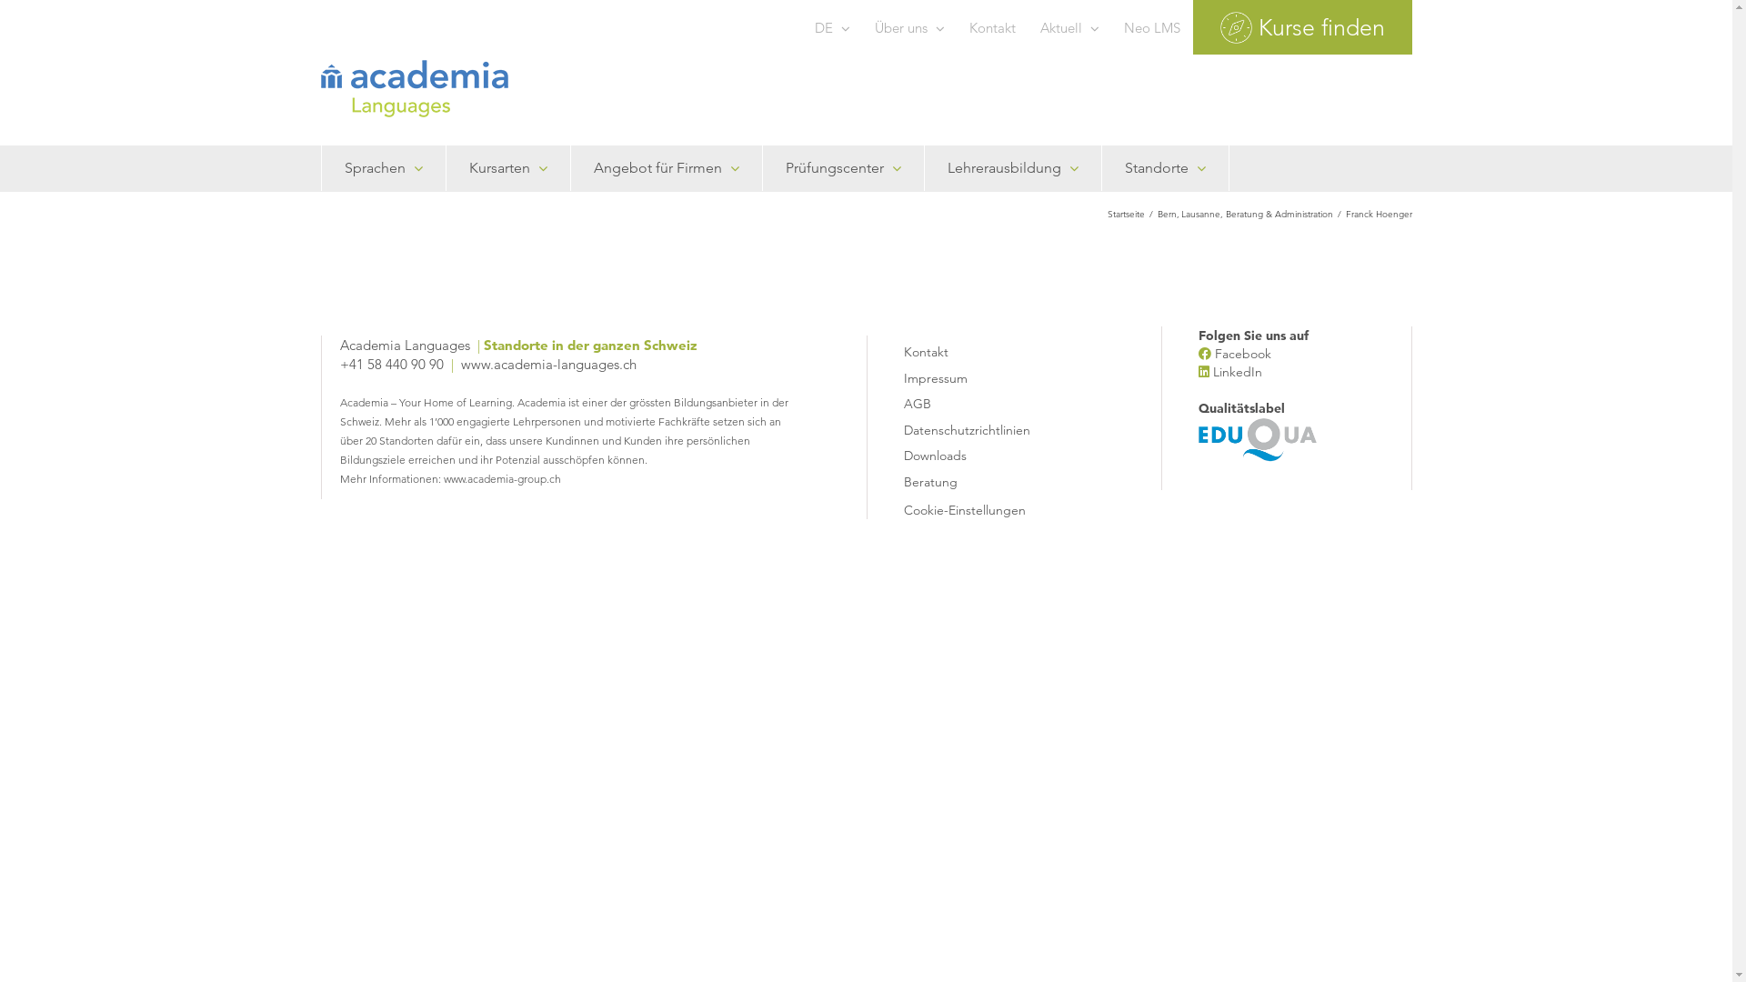  Describe the element at coordinates (1243, 354) in the screenshot. I see `Facebook` at that location.